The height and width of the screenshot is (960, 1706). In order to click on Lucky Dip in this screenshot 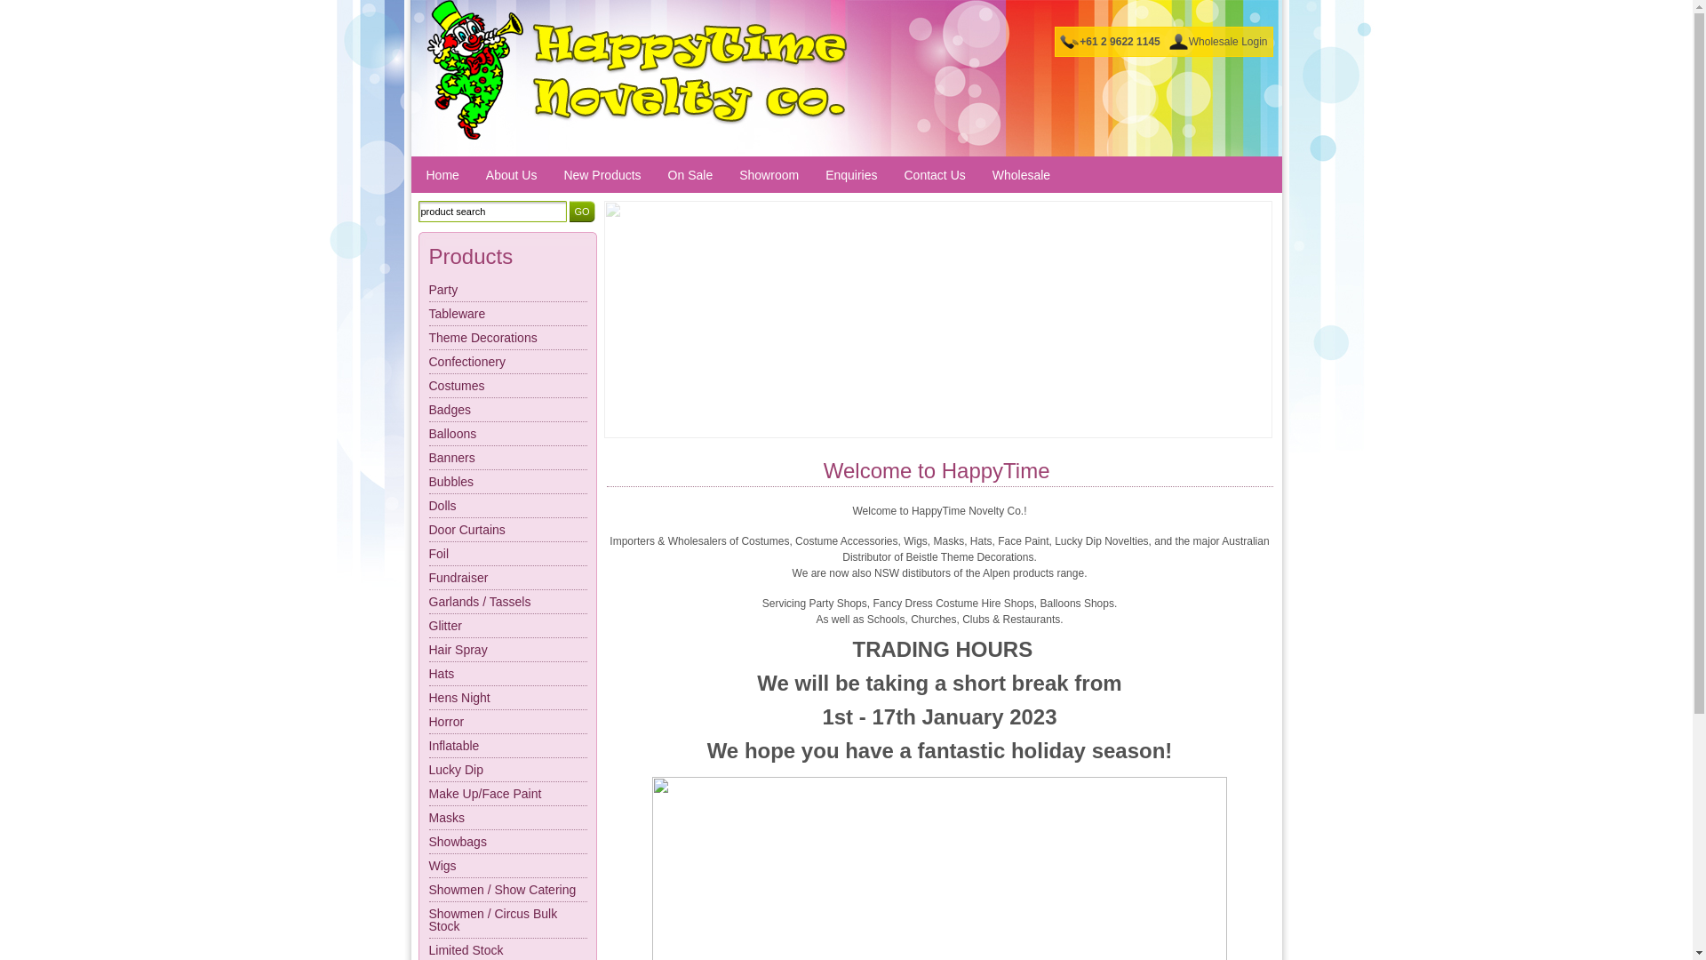, I will do `click(507, 770)`.